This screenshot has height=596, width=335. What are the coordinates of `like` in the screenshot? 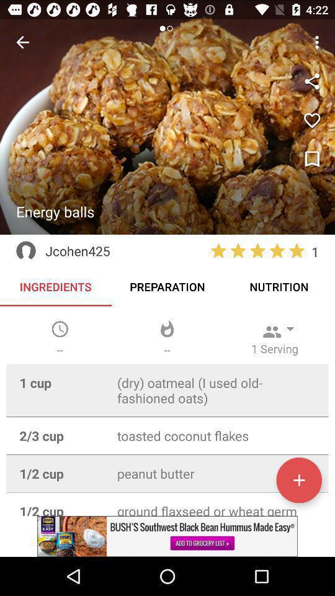 It's located at (312, 120).